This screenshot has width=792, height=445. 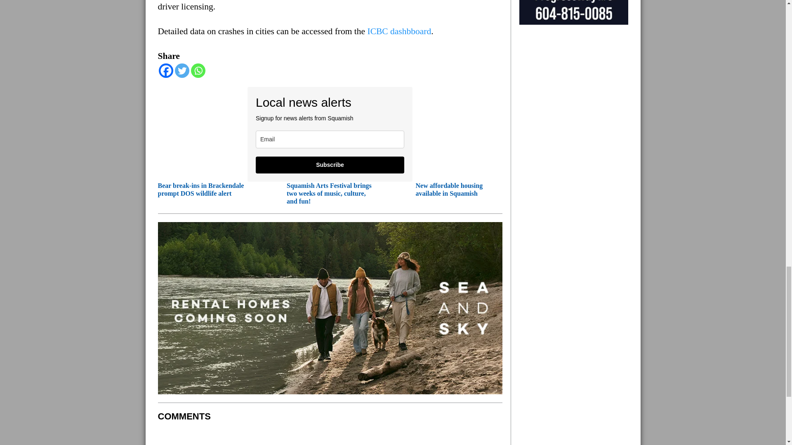 What do you see at coordinates (330, 165) in the screenshot?
I see `Subscribe` at bounding box center [330, 165].